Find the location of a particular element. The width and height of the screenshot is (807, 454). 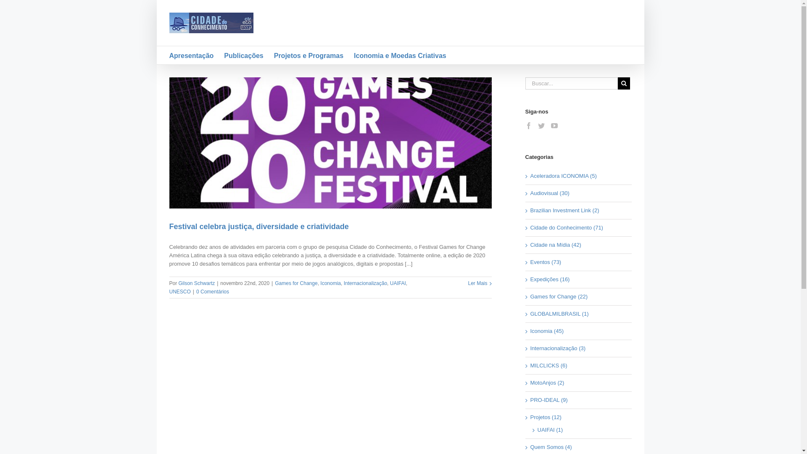

MILCLICKS (6) is located at coordinates (579, 366).